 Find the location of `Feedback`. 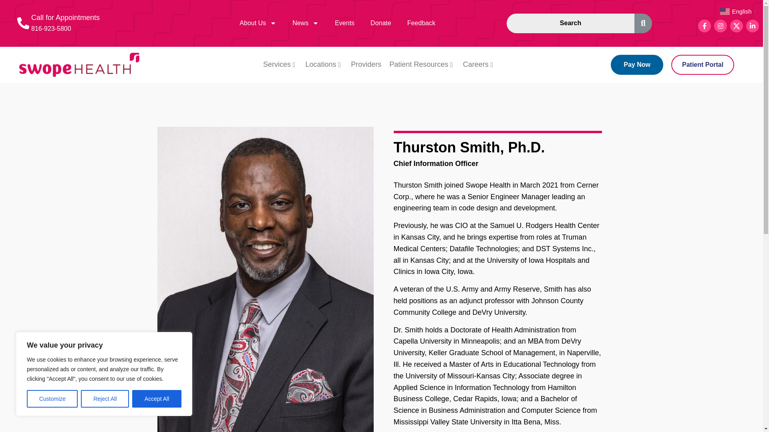

Feedback is located at coordinates (421, 23).